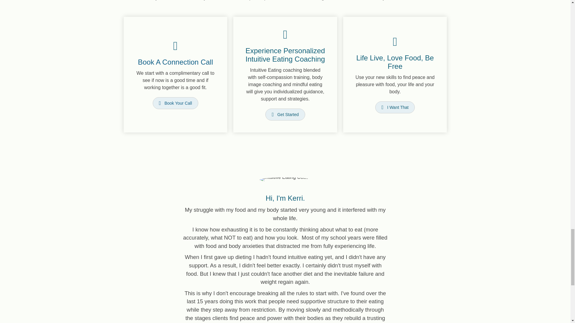 This screenshot has width=575, height=323. I want to click on I Want That, so click(395, 107).